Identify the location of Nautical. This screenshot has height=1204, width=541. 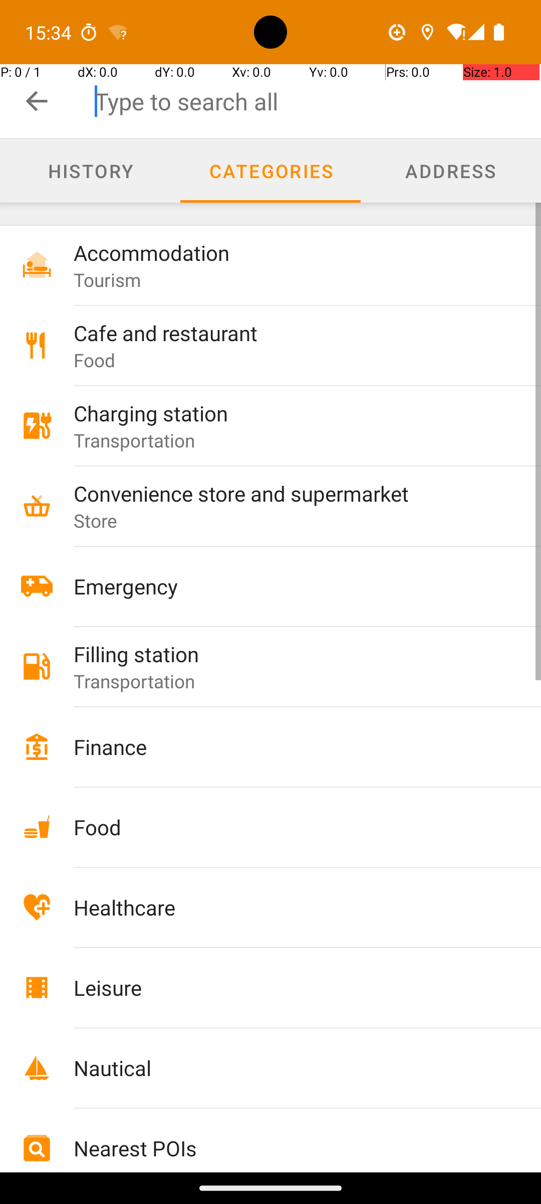
(287, 1068).